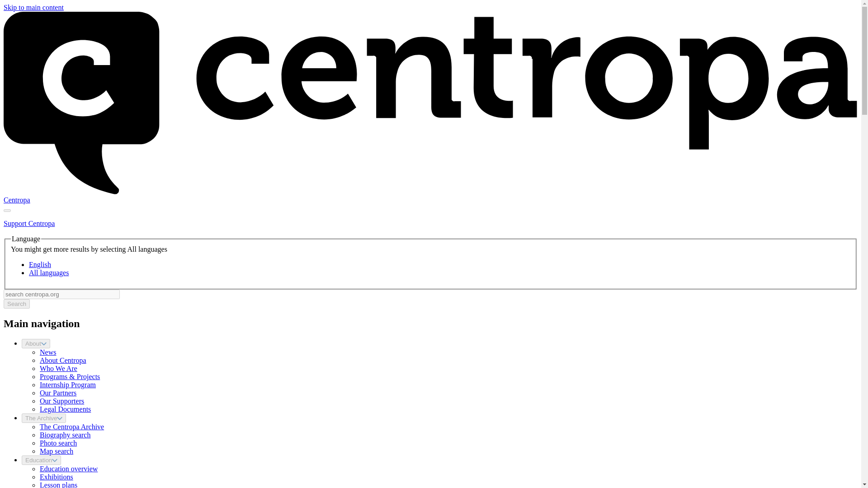 Image resolution: width=868 pixels, height=488 pixels. What do you see at coordinates (62, 401) in the screenshot?
I see `Our Supporters` at bounding box center [62, 401].